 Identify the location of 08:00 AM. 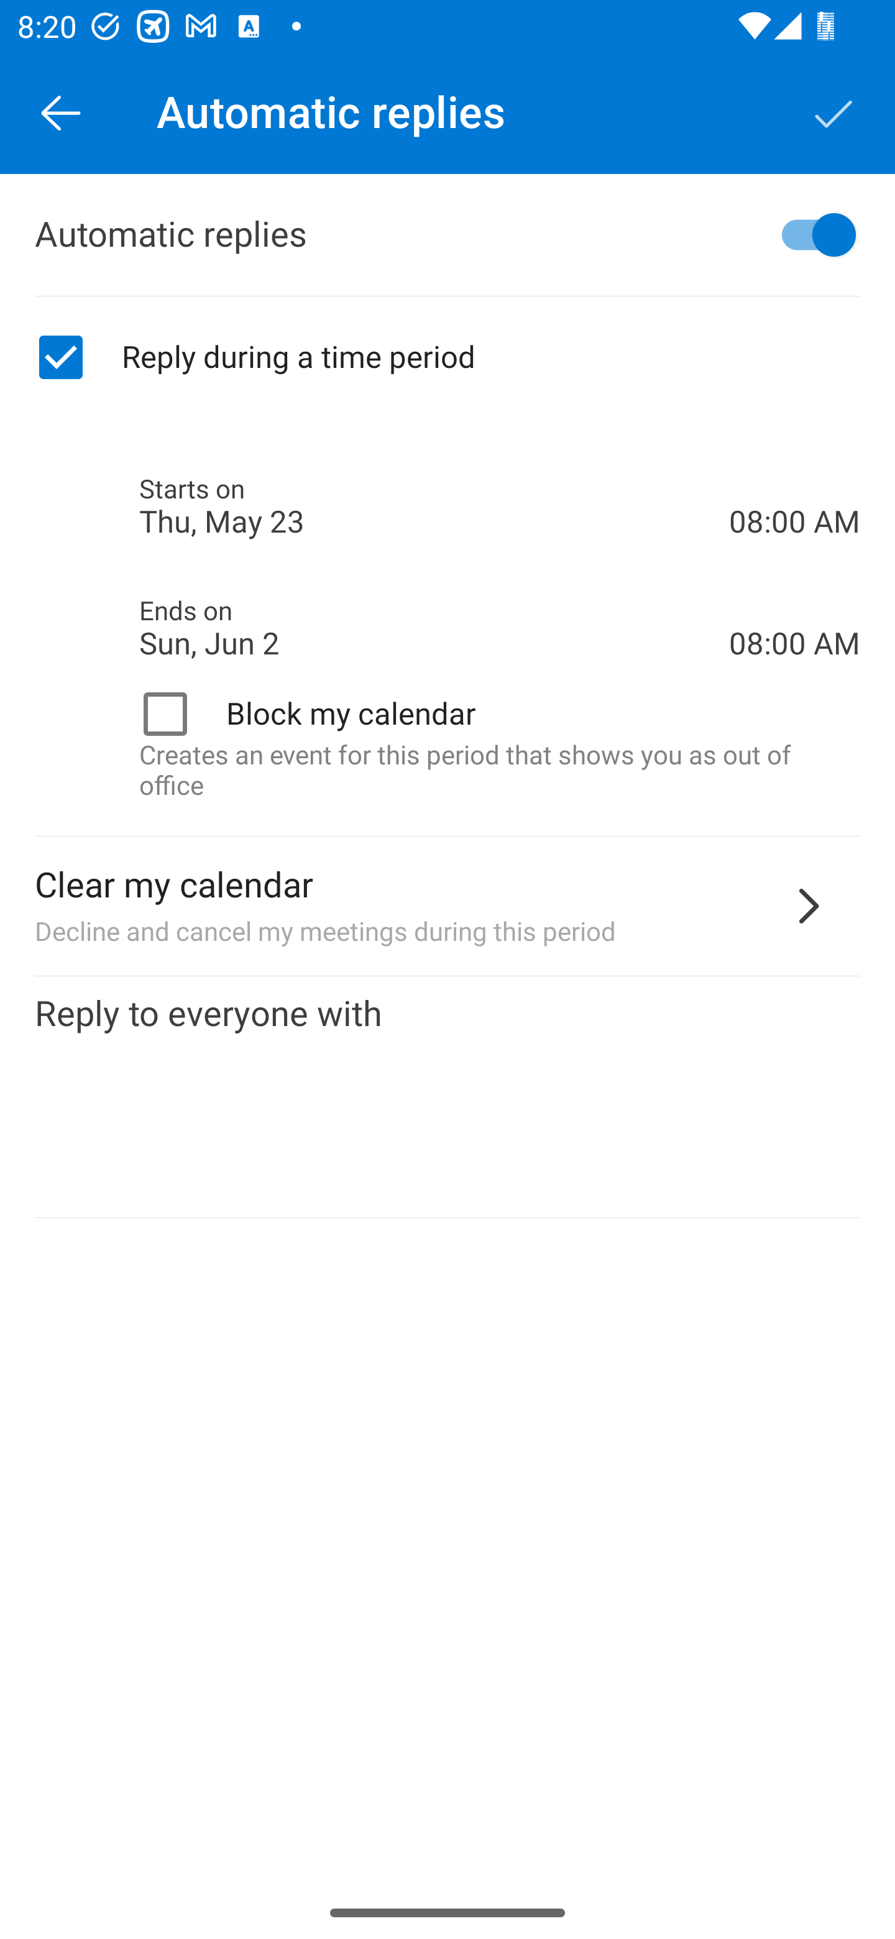
(794, 480).